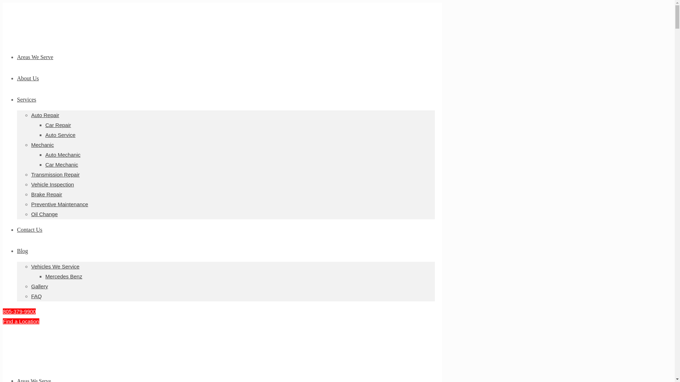 The width and height of the screenshot is (680, 382). Describe the element at coordinates (64, 276) in the screenshot. I see `Mercedes Benz` at that location.